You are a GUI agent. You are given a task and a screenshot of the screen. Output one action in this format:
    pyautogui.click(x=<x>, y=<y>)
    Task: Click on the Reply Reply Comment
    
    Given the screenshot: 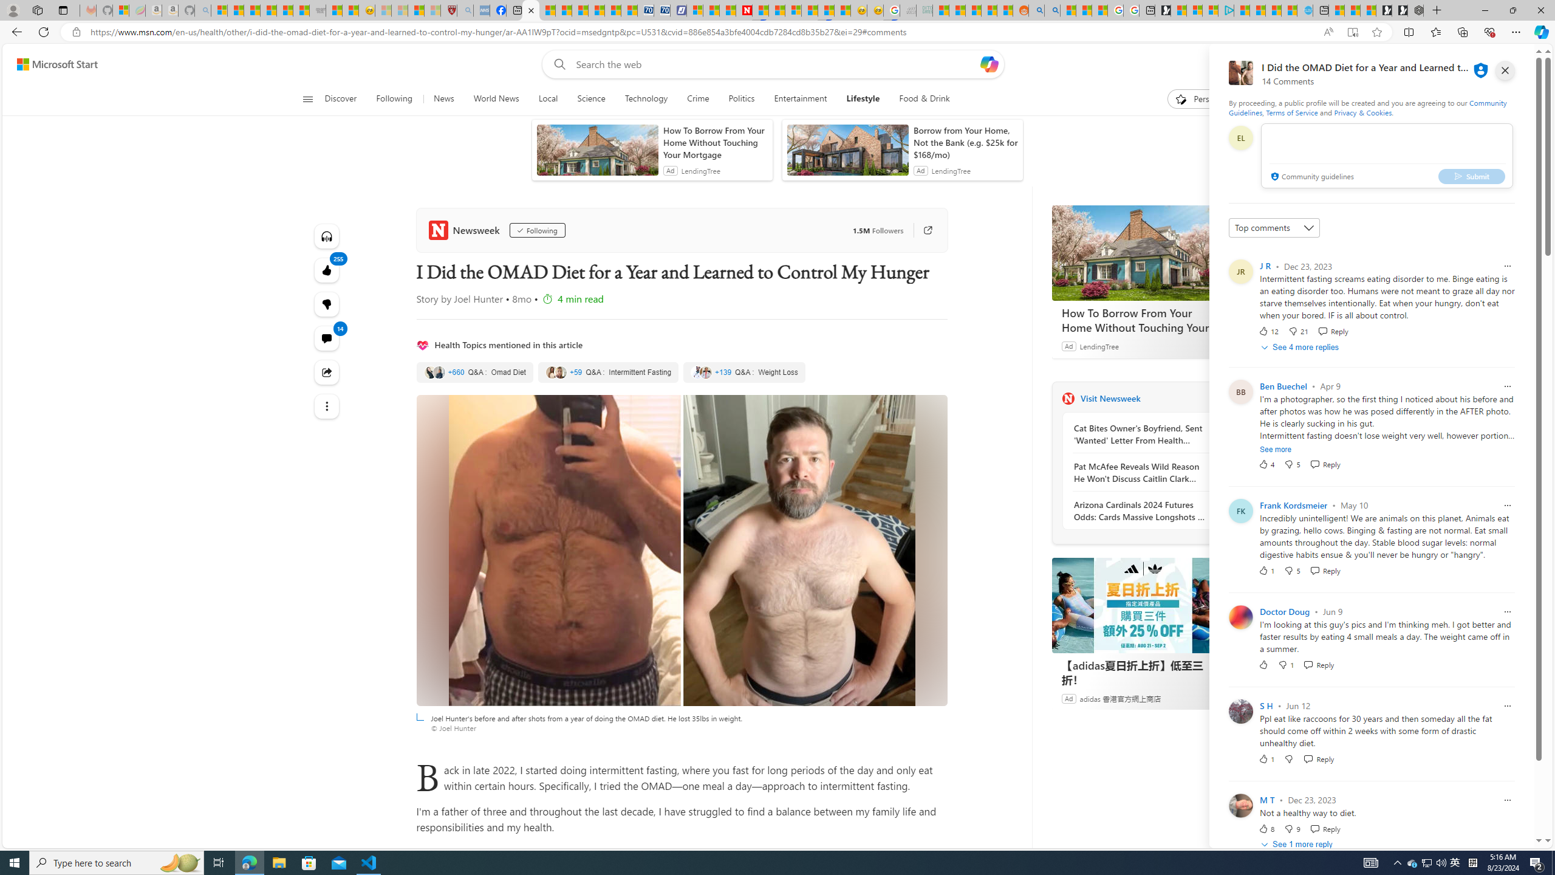 What is the action you would take?
    pyautogui.click(x=1324, y=828)
    